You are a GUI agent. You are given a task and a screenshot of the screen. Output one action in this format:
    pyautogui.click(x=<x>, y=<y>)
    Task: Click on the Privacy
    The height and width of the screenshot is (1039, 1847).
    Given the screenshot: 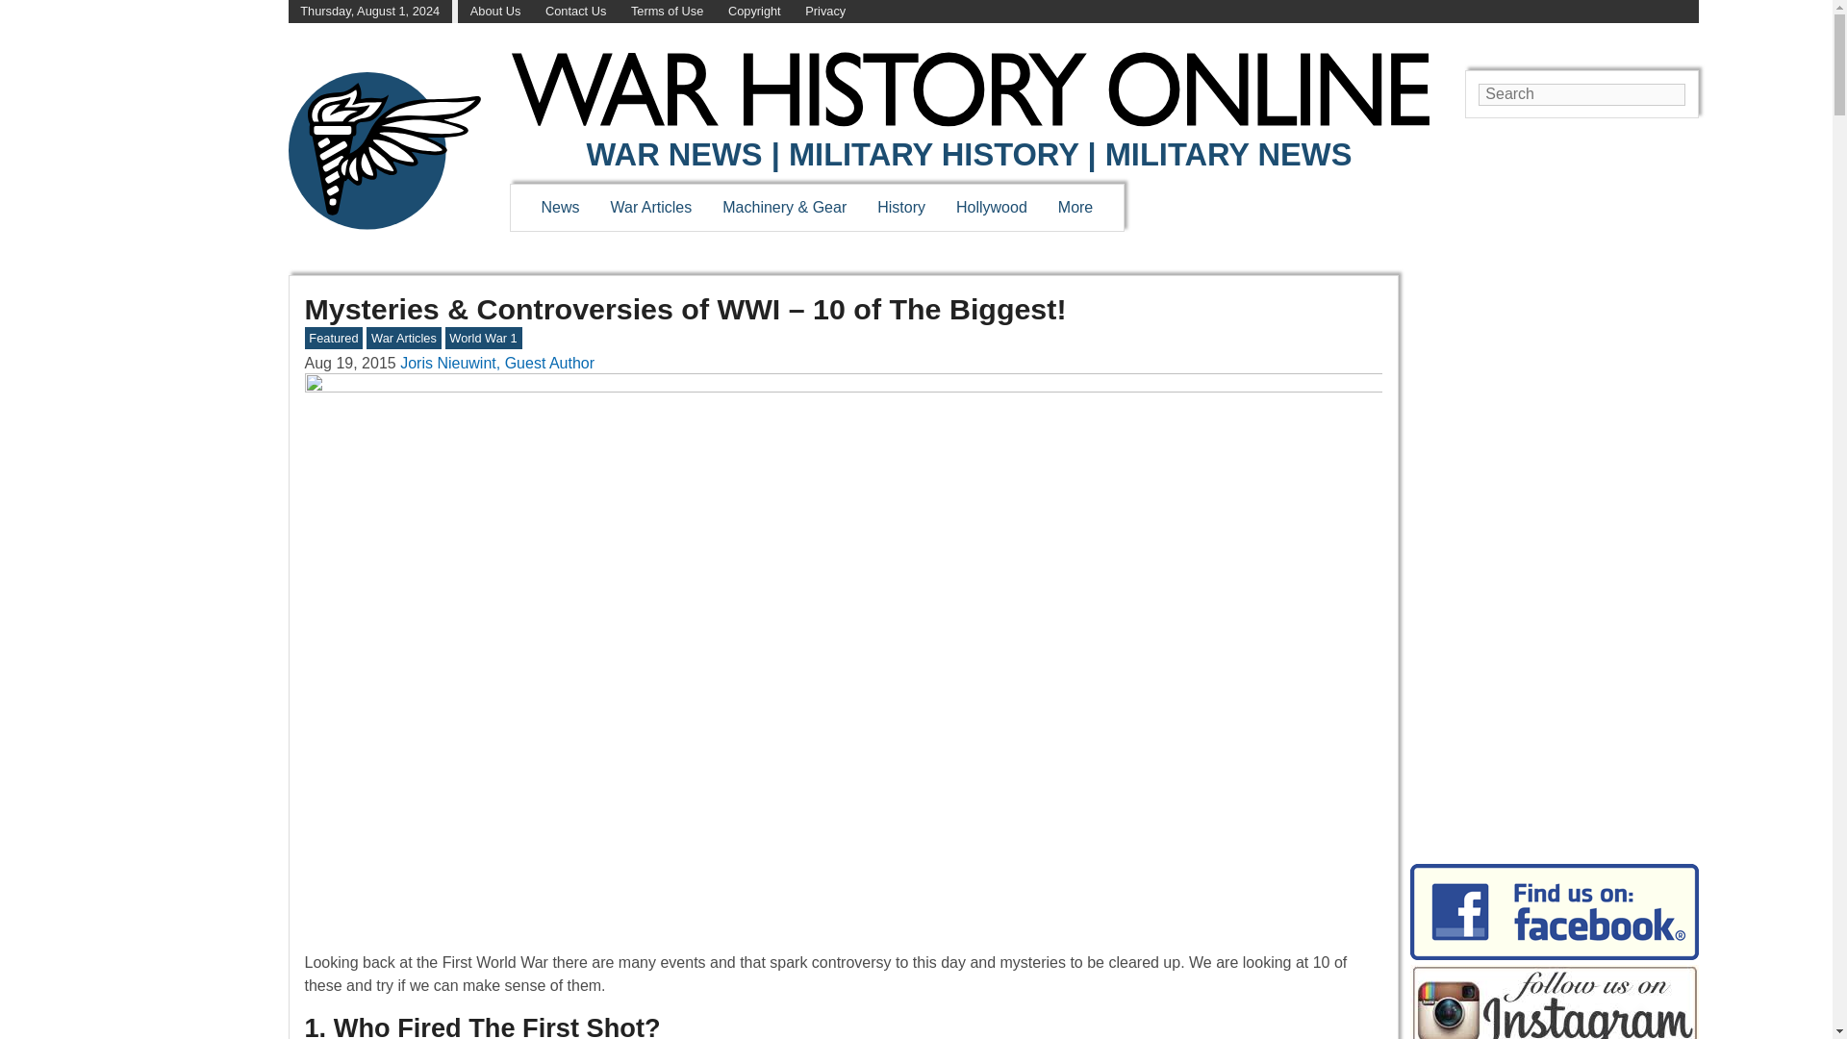 What is the action you would take?
    pyautogui.click(x=825, y=12)
    